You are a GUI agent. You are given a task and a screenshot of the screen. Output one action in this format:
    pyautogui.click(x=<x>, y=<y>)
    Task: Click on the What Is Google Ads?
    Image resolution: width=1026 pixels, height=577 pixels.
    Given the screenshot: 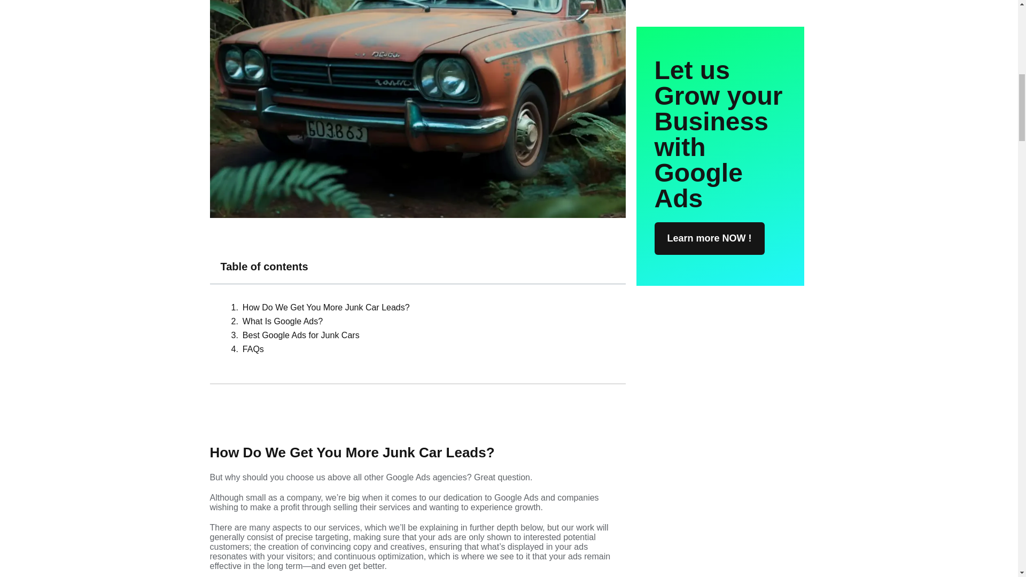 What is the action you would take?
    pyautogui.click(x=282, y=322)
    